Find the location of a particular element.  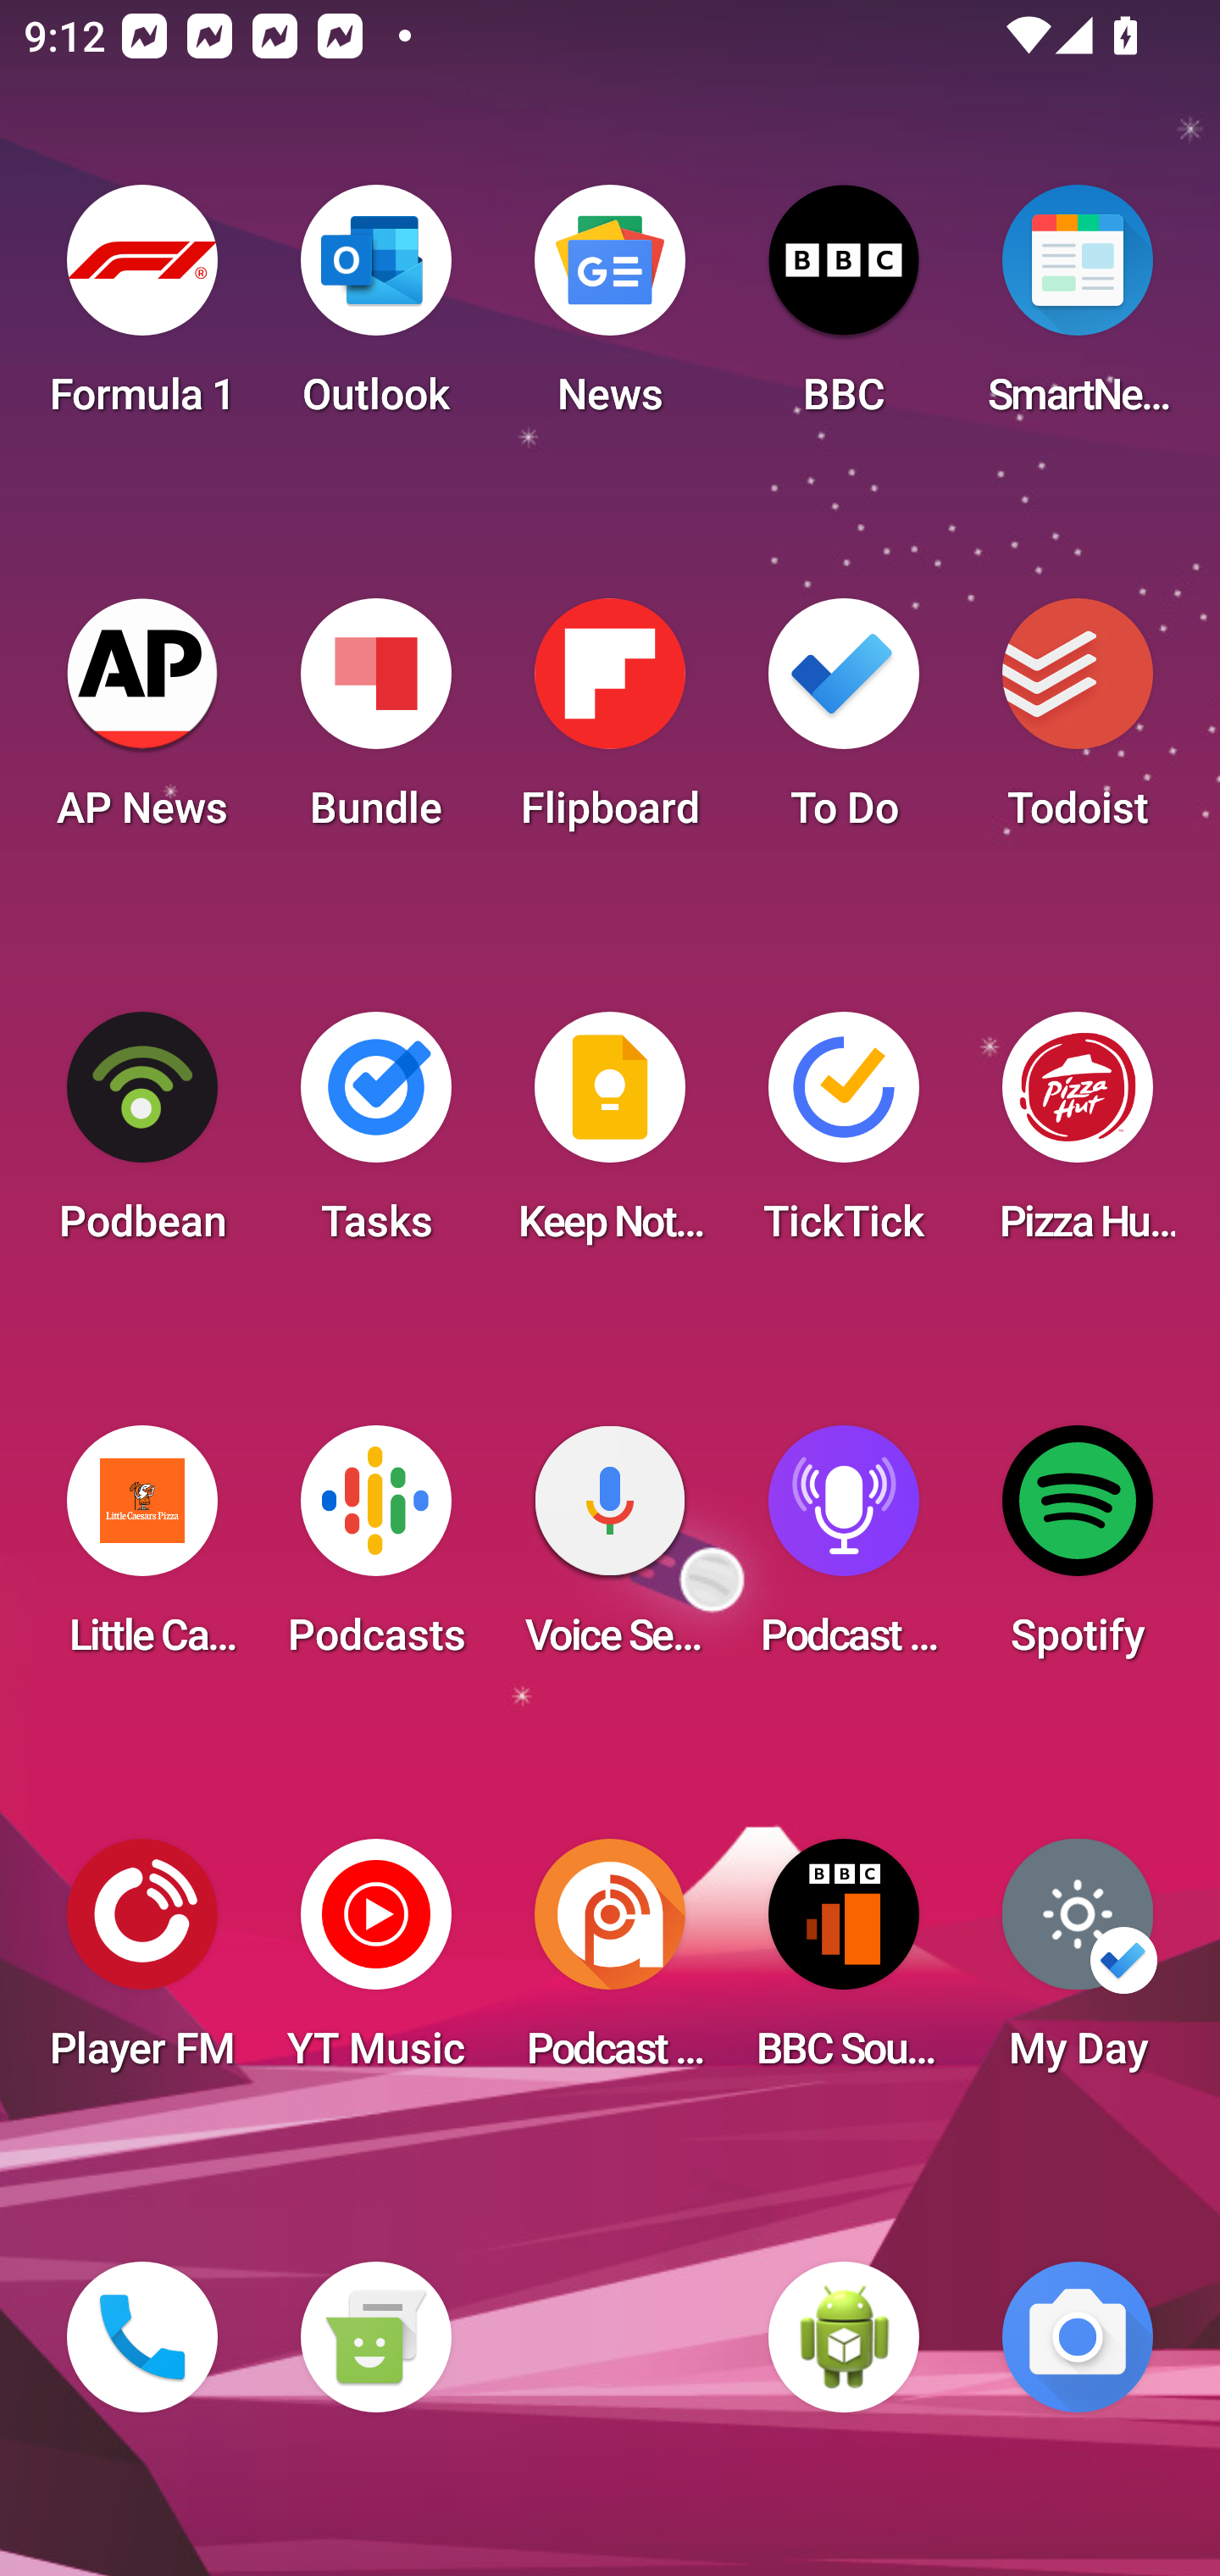

Phone is located at coordinates (142, 2337).